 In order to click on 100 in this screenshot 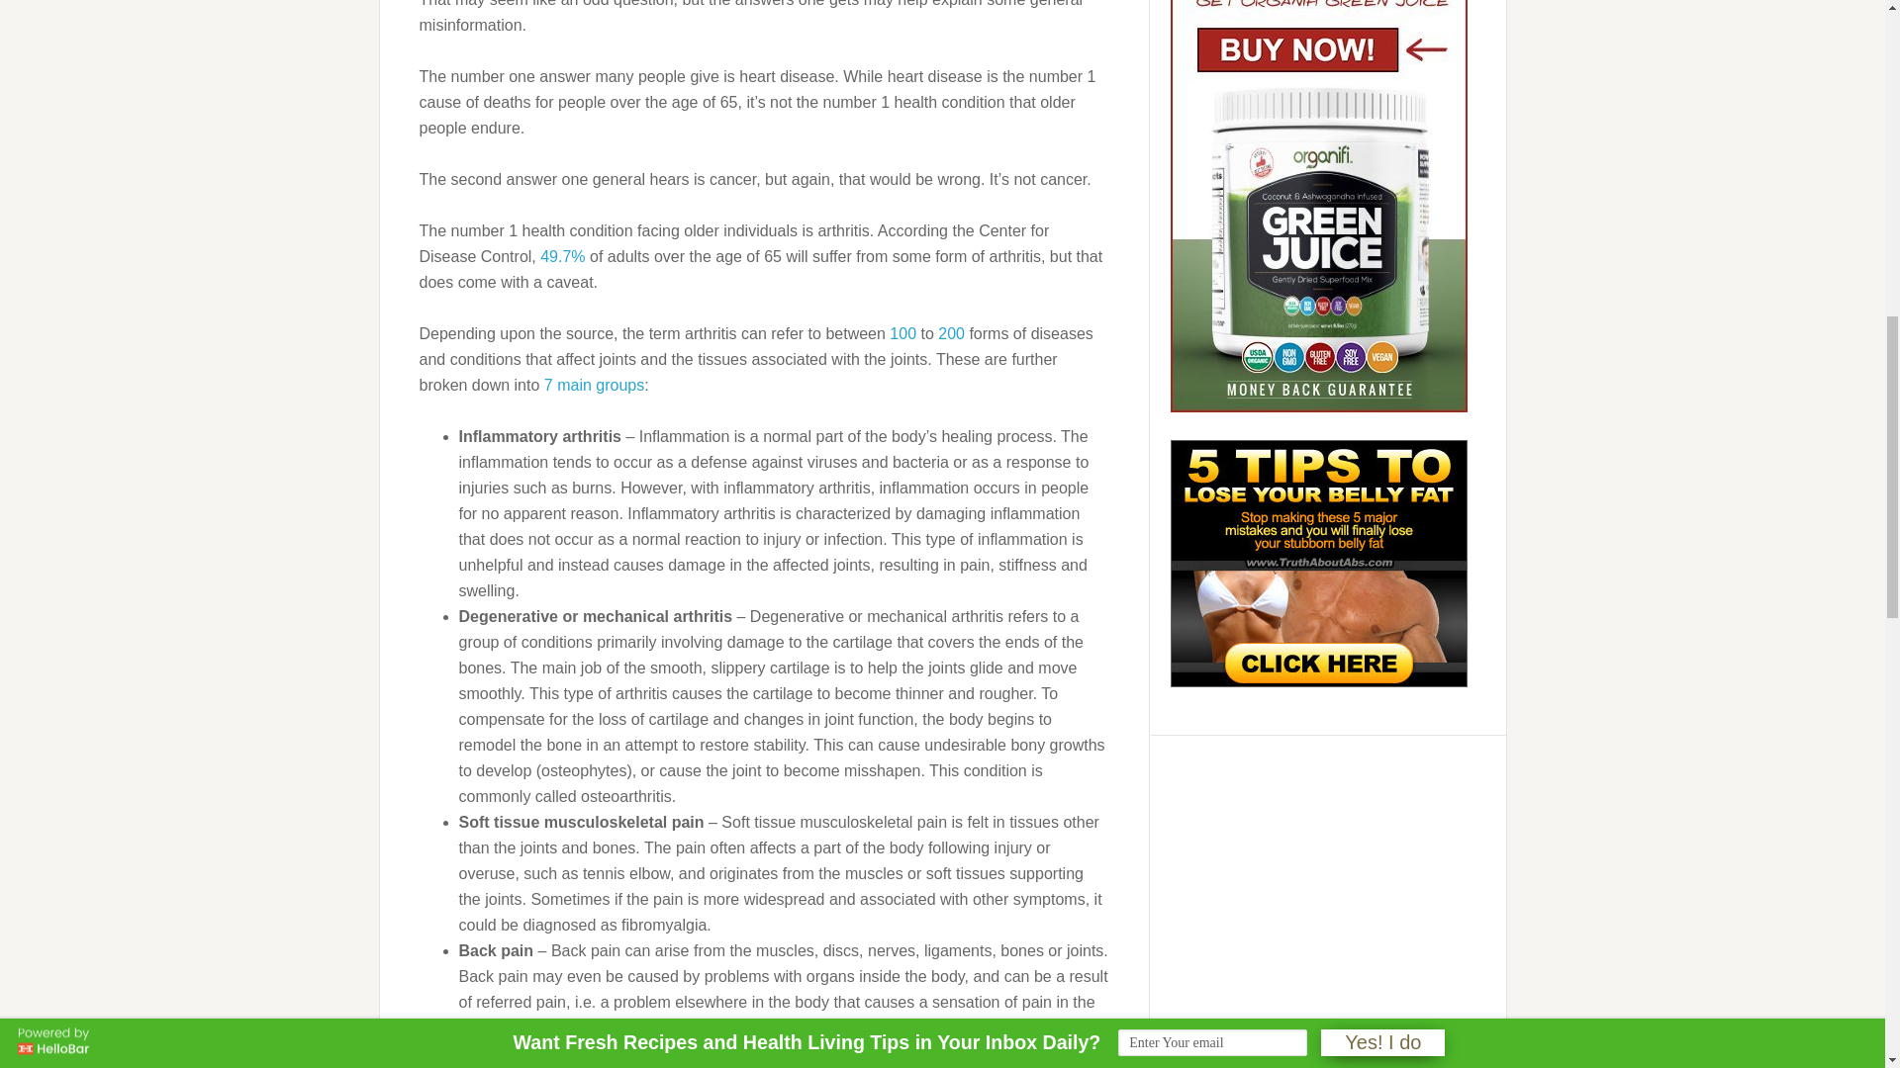, I will do `click(902, 333)`.